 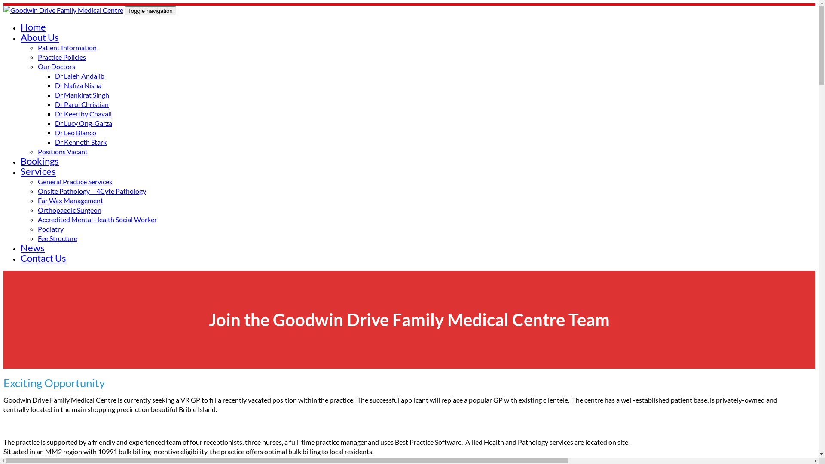 What do you see at coordinates (70, 210) in the screenshot?
I see `Orthopaedic Surgeon` at bounding box center [70, 210].